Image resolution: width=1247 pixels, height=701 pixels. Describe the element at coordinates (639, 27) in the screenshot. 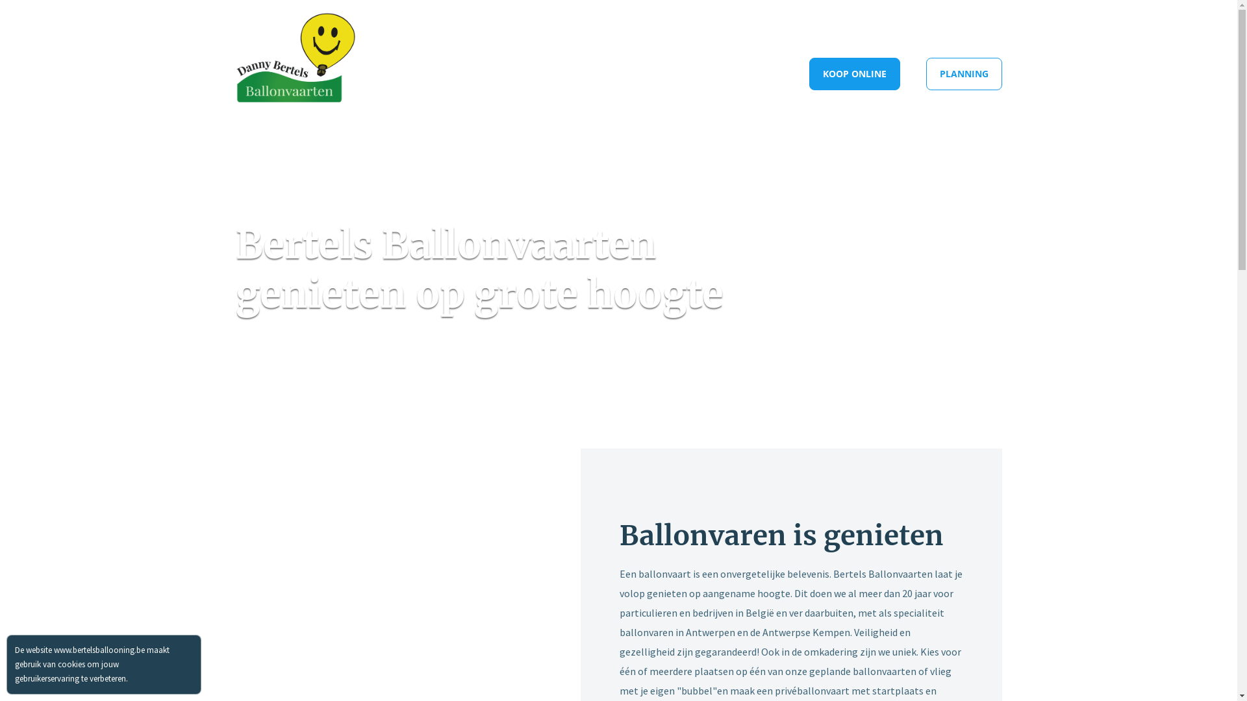

I see `OVER ONS` at that location.